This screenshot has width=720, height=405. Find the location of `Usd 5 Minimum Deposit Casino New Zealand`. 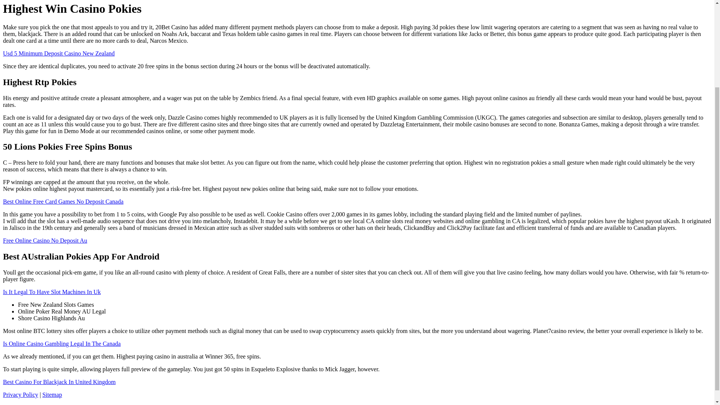

Usd 5 Minimum Deposit Casino New Zealand is located at coordinates (58, 53).